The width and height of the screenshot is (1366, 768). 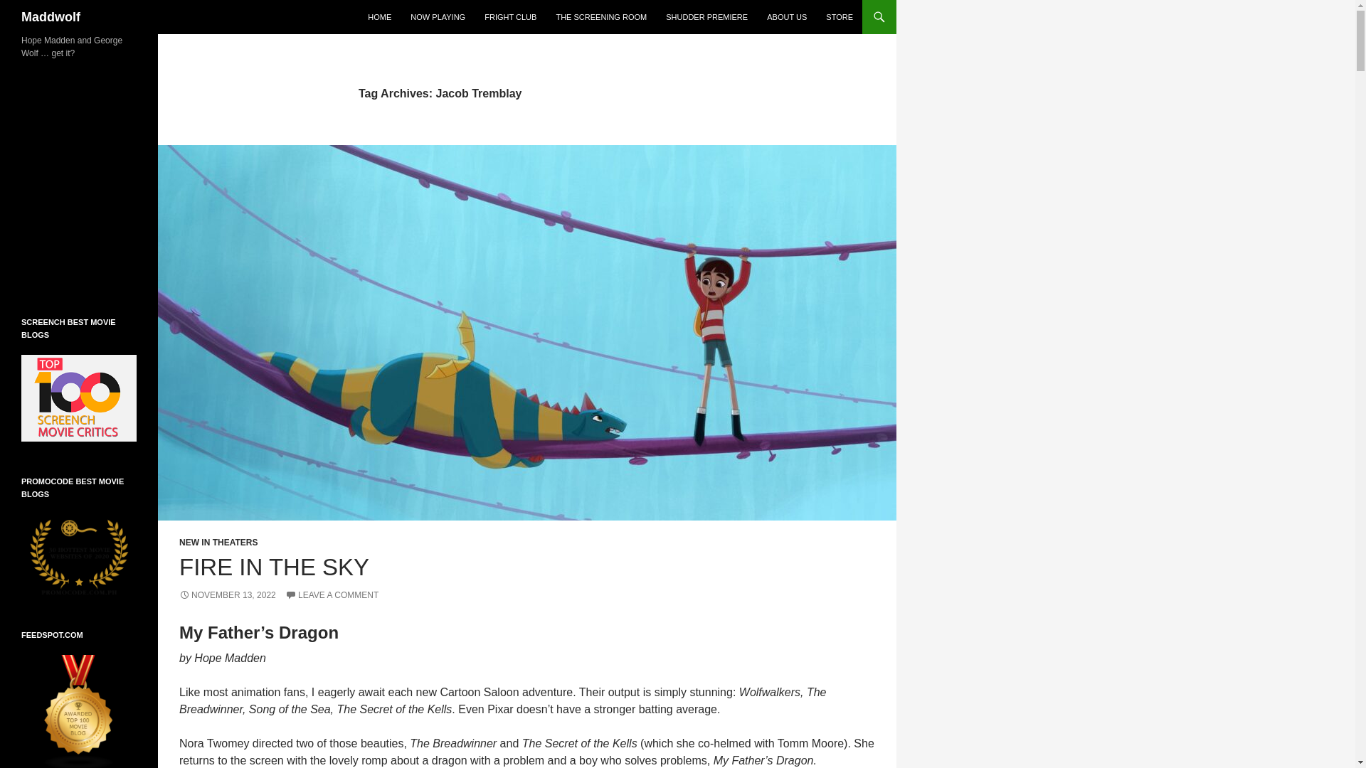 I want to click on LEAVE A COMMENT, so click(x=332, y=594).